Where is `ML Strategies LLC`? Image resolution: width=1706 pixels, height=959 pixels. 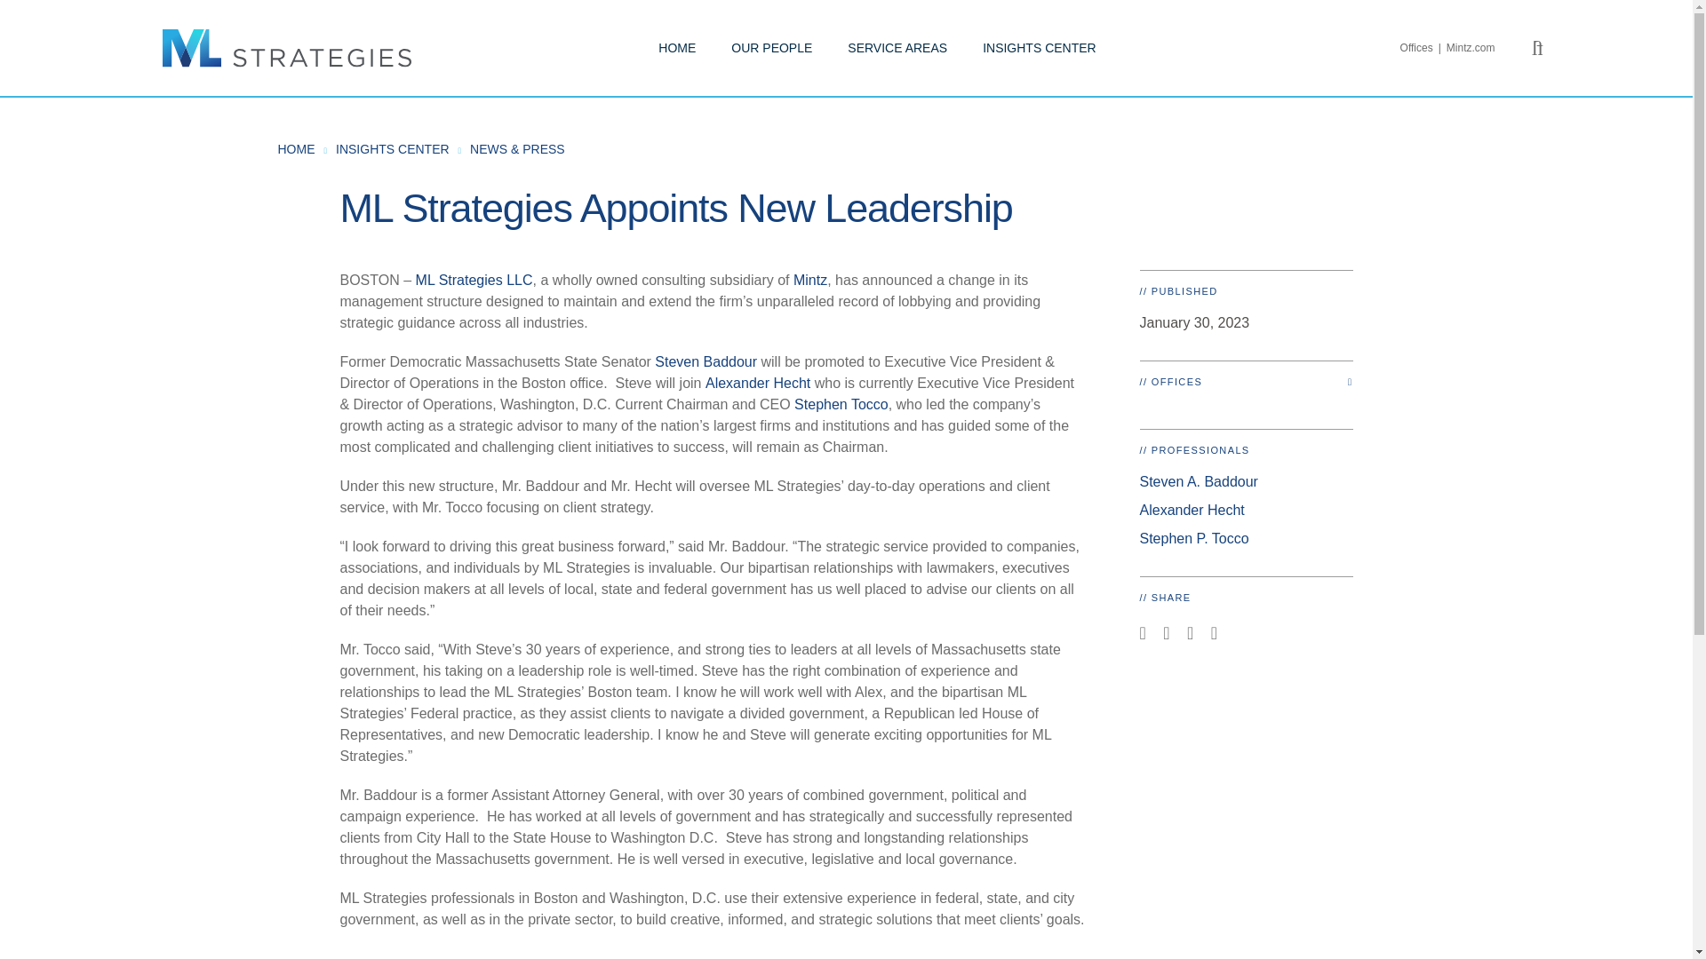
ML Strategies LLC is located at coordinates (474, 280).